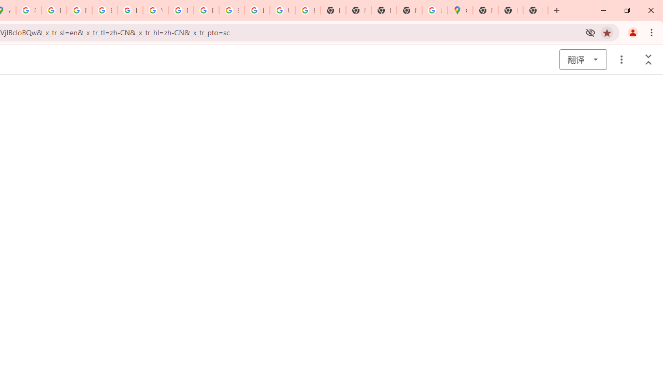 The height and width of the screenshot is (373, 663). Describe the element at coordinates (460, 10) in the screenshot. I see `Google Maps` at that location.